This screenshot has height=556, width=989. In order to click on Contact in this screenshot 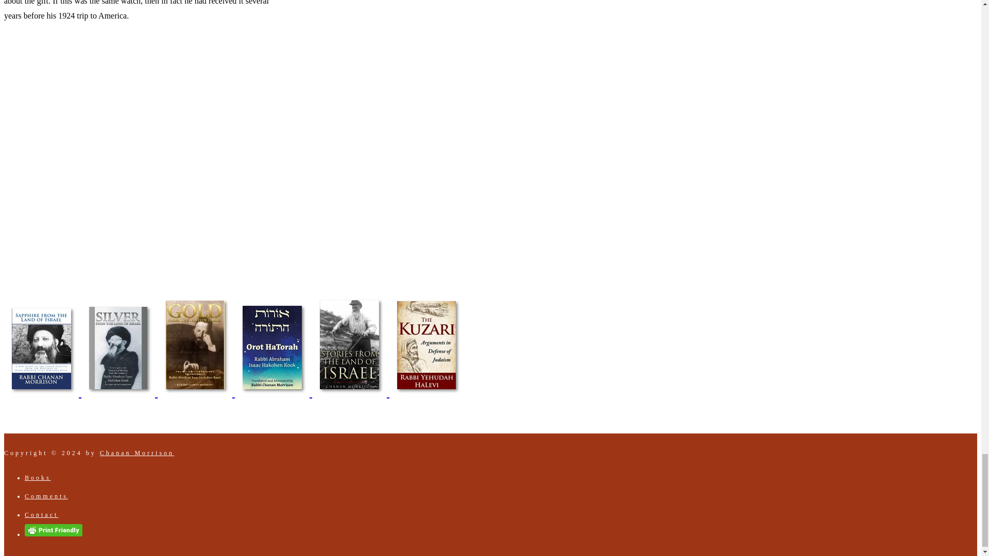, I will do `click(41, 514)`.